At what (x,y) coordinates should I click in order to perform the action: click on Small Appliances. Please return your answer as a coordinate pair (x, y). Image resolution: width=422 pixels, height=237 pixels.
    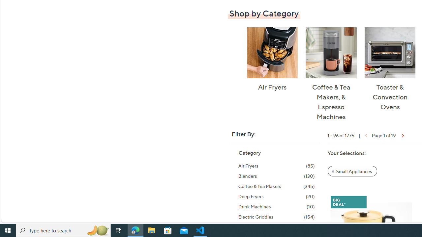
    Looking at the image, I should click on (352, 171).